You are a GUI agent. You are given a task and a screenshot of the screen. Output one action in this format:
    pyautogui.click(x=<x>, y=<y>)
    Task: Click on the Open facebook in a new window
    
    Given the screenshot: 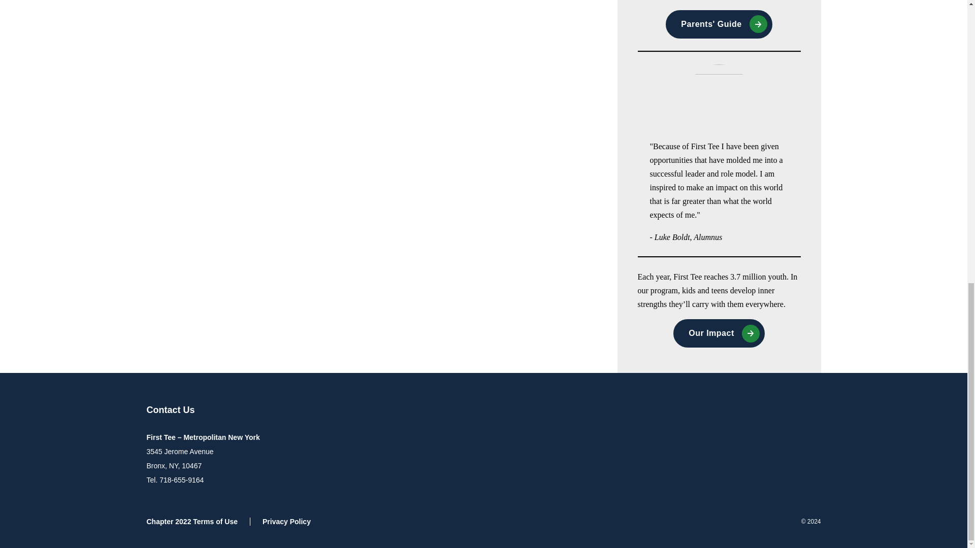 What is the action you would take?
    pyautogui.click(x=785, y=411)
    